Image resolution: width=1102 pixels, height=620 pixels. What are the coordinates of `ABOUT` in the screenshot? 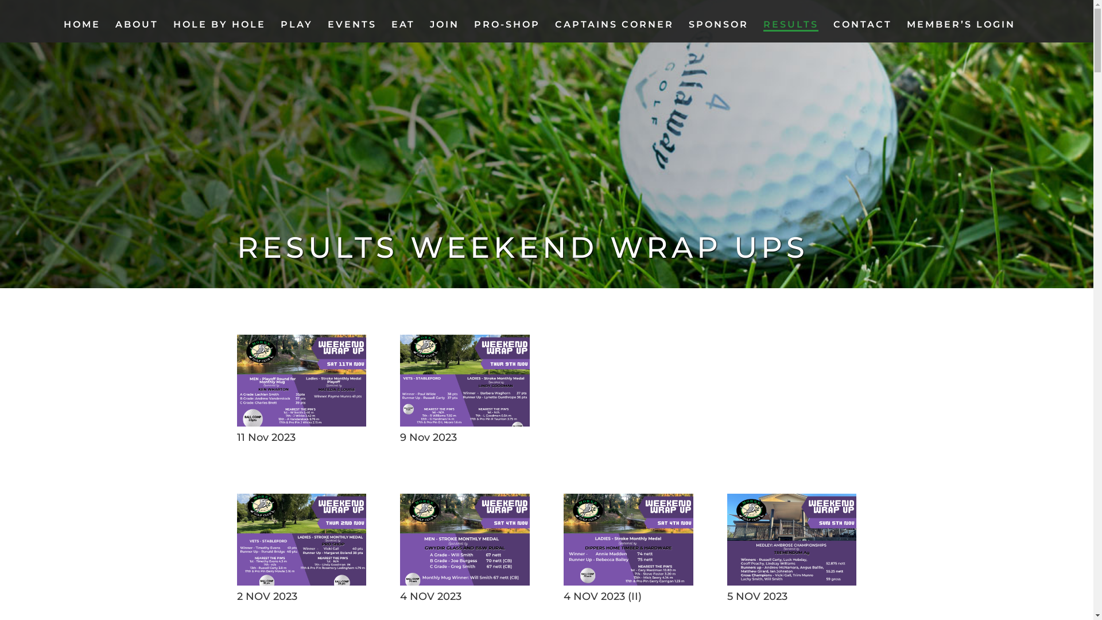 It's located at (137, 32).